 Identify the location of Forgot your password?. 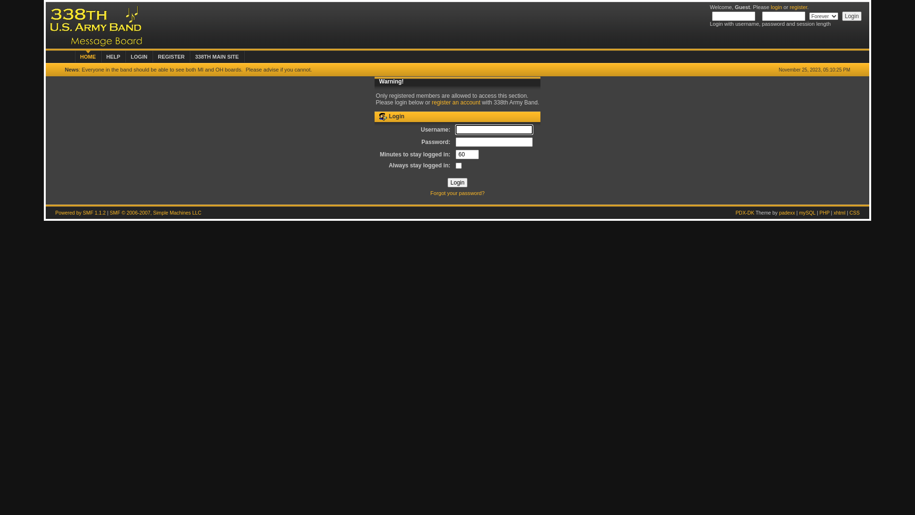
(457, 193).